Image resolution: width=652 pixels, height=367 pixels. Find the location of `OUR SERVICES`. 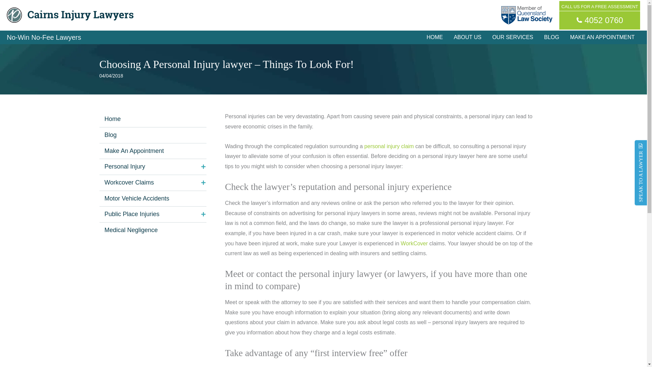

OUR SERVICES is located at coordinates (513, 37).